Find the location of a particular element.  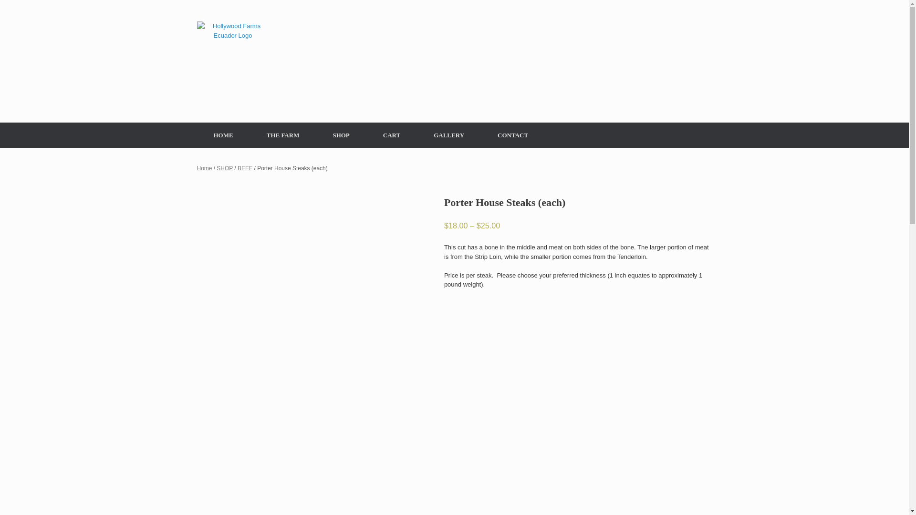

HOME is located at coordinates (223, 135).